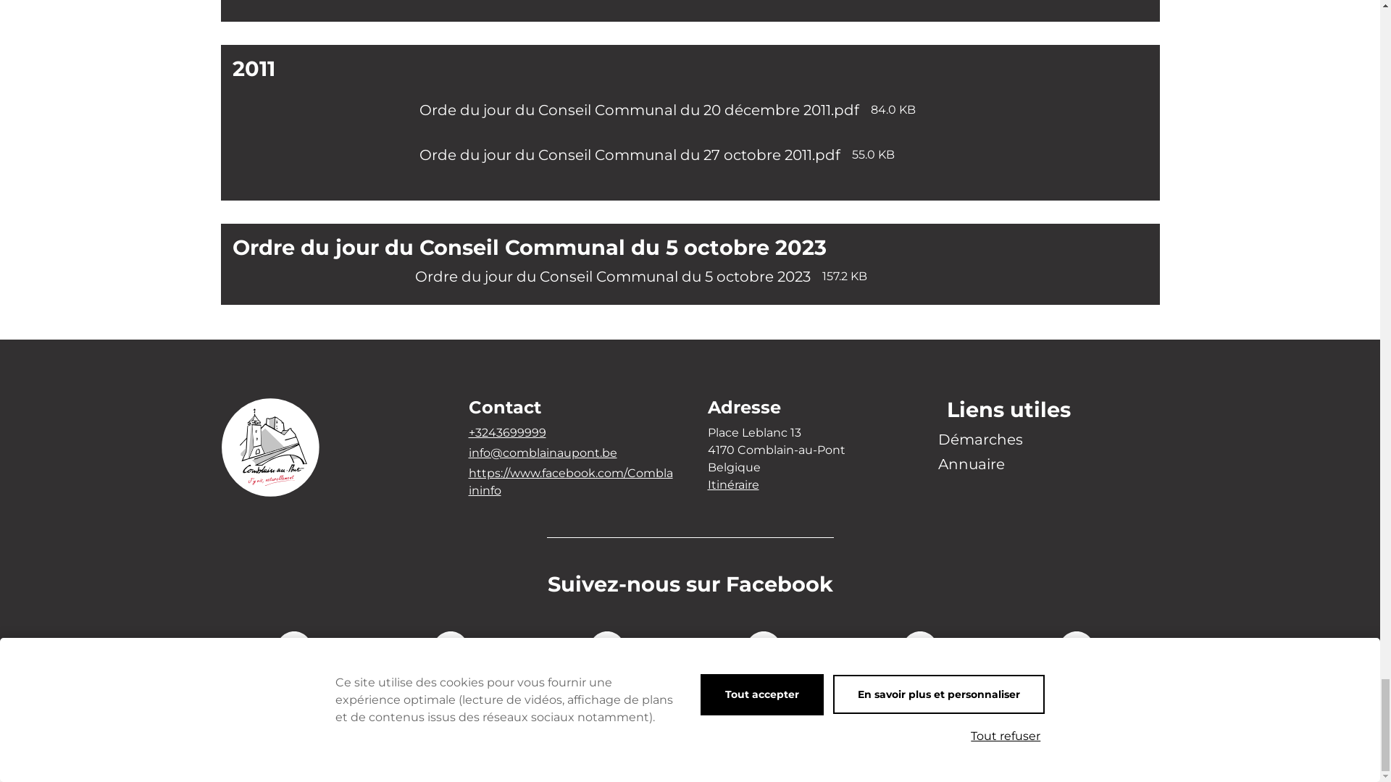  What do you see at coordinates (262, 274) in the screenshot?
I see `Accueil` at bounding box center [262, 274].